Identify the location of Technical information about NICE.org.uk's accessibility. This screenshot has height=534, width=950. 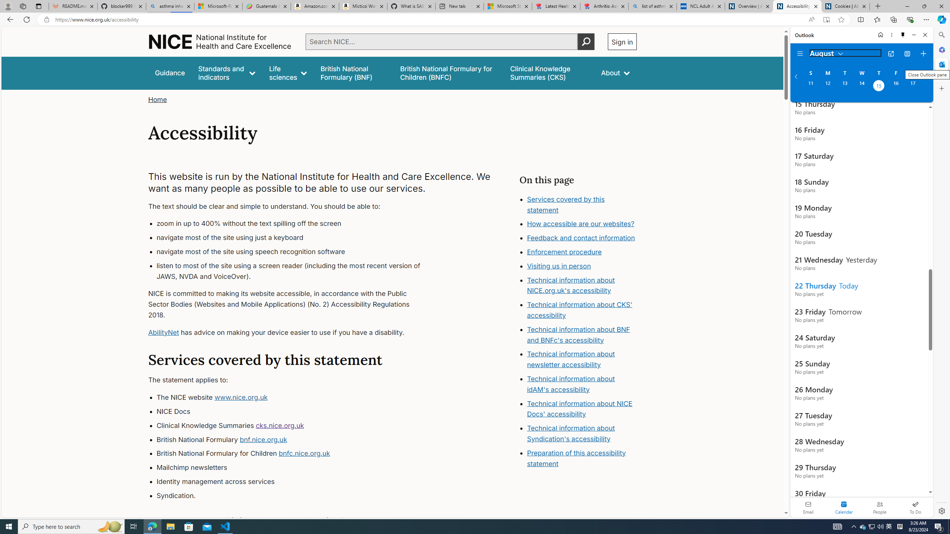
(571, 285).